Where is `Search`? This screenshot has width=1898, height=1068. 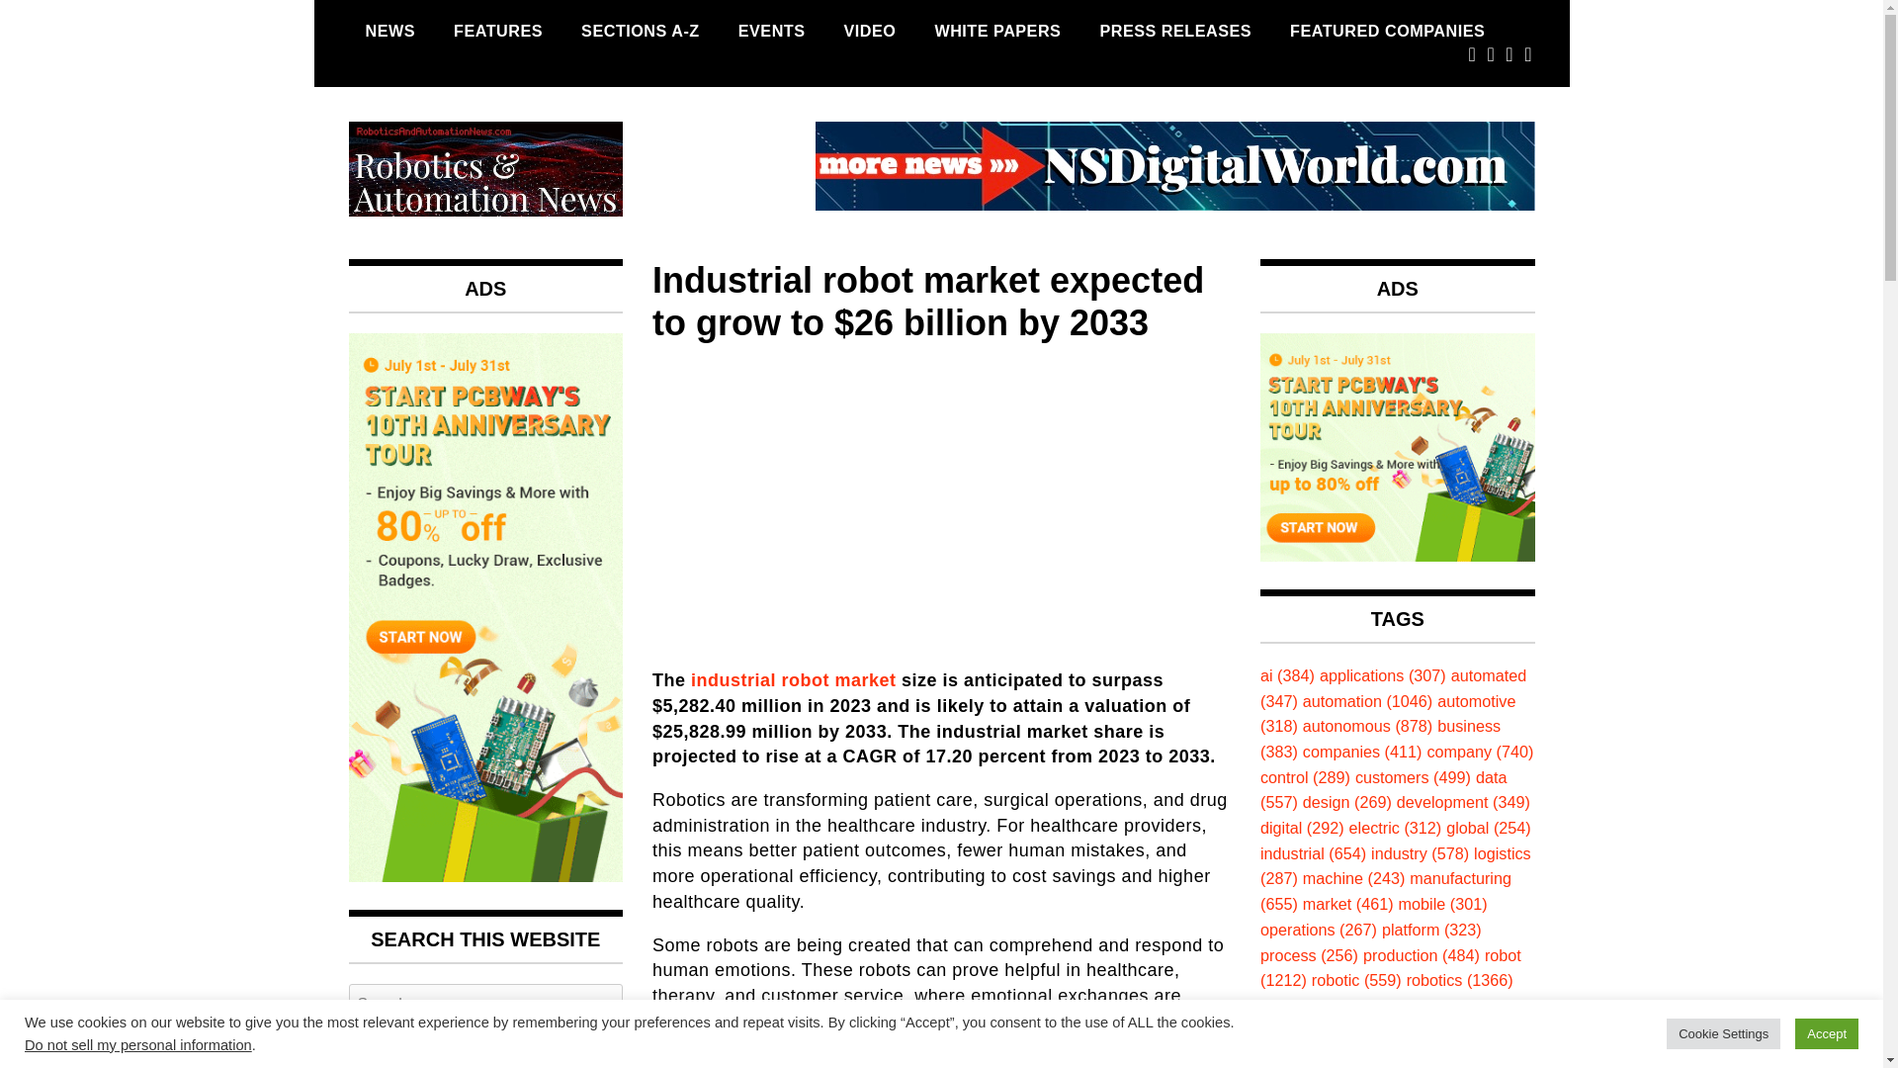
Search is located at coordinates (484, 1049).